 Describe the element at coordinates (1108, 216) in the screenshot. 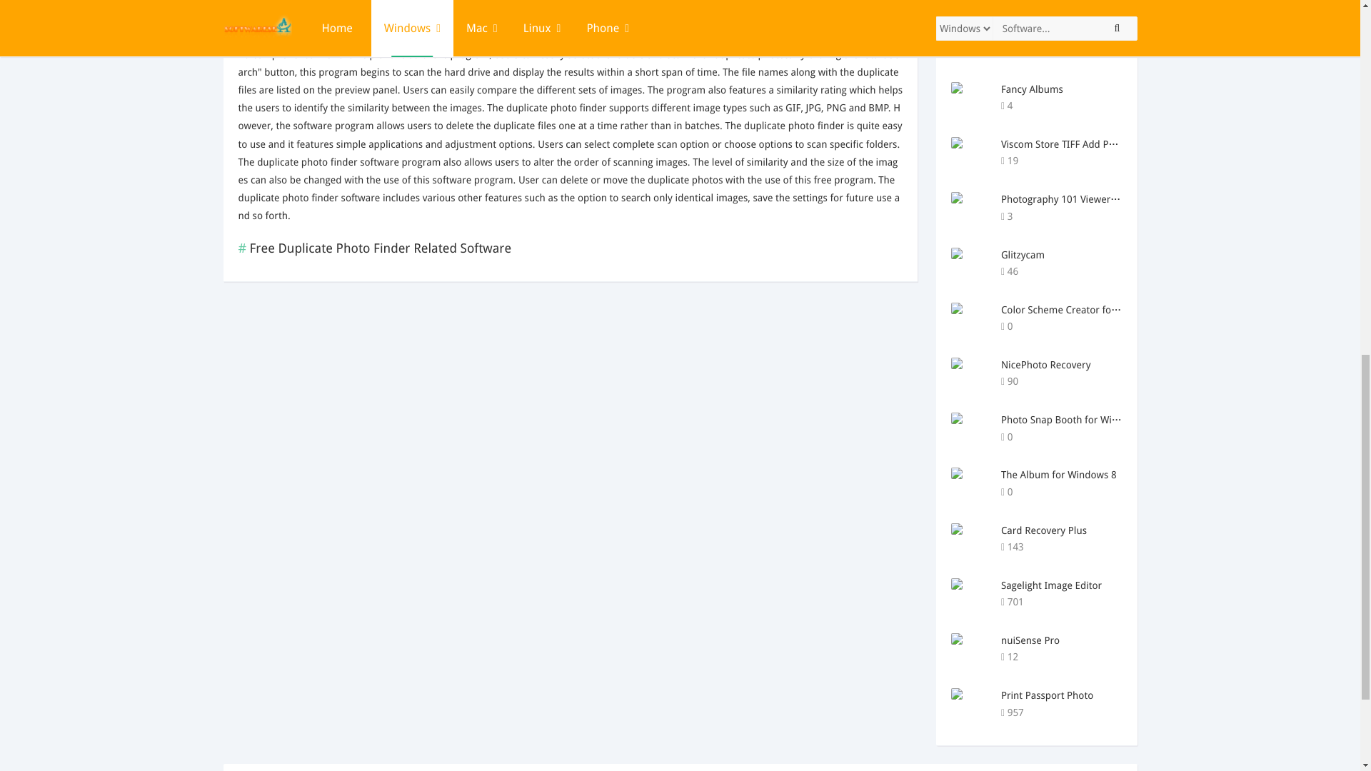

I see `Watch videos from the Photography 101 blog.` at that location.